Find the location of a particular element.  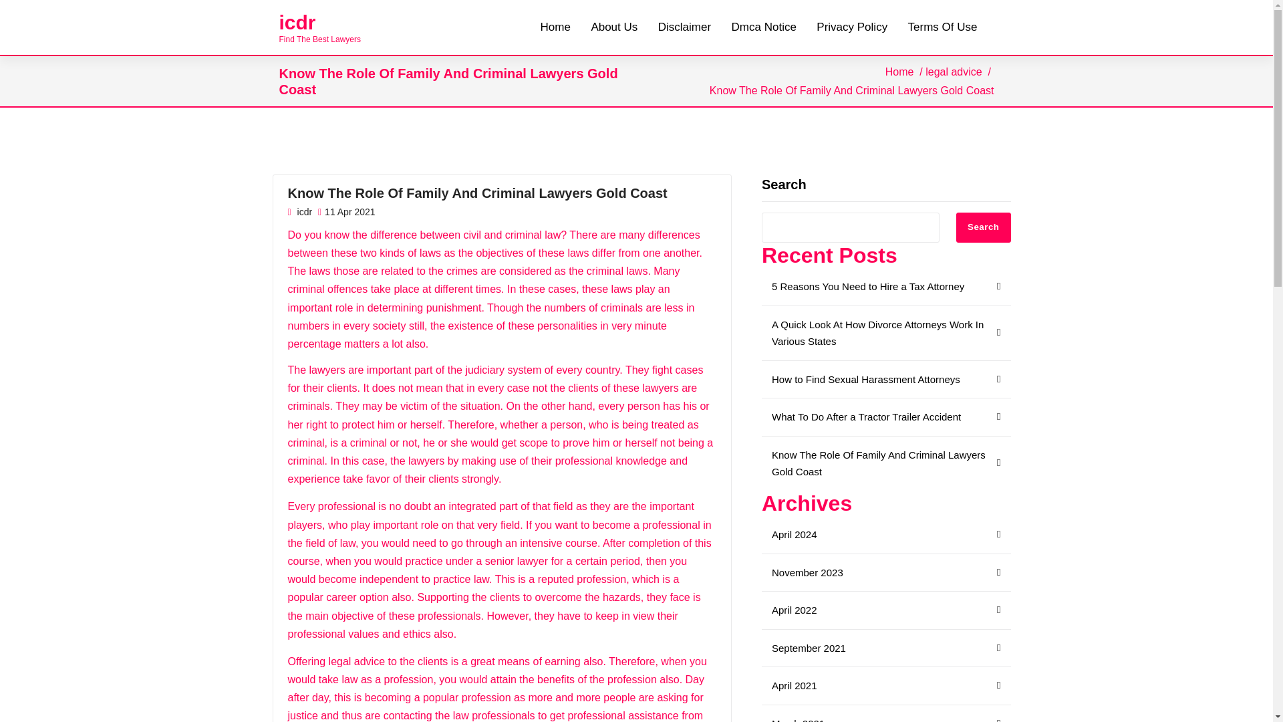

5 Reasons You Need to Hire a Tax Attorney is located at coordinates (886, 286).